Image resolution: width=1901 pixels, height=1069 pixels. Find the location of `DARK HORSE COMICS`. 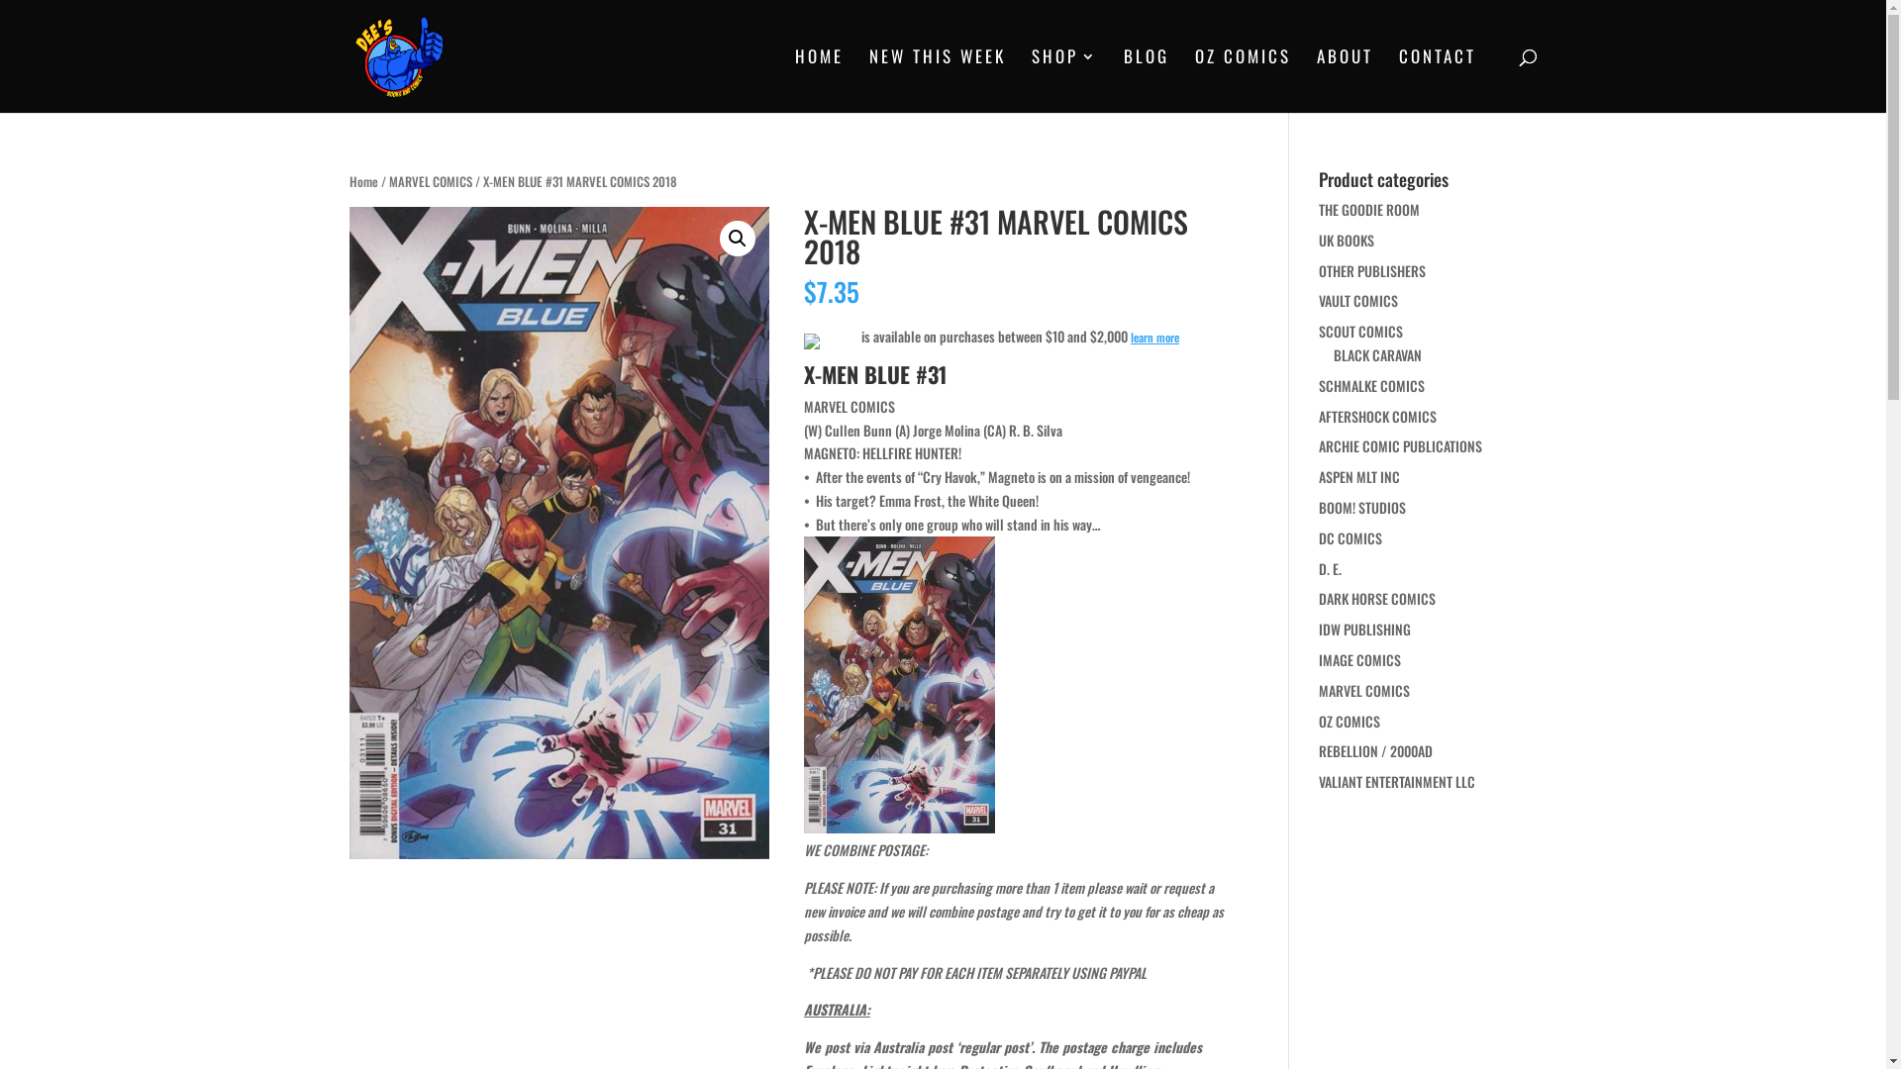

DARK HORSE COMICS is located at coordinates (1377, 598).